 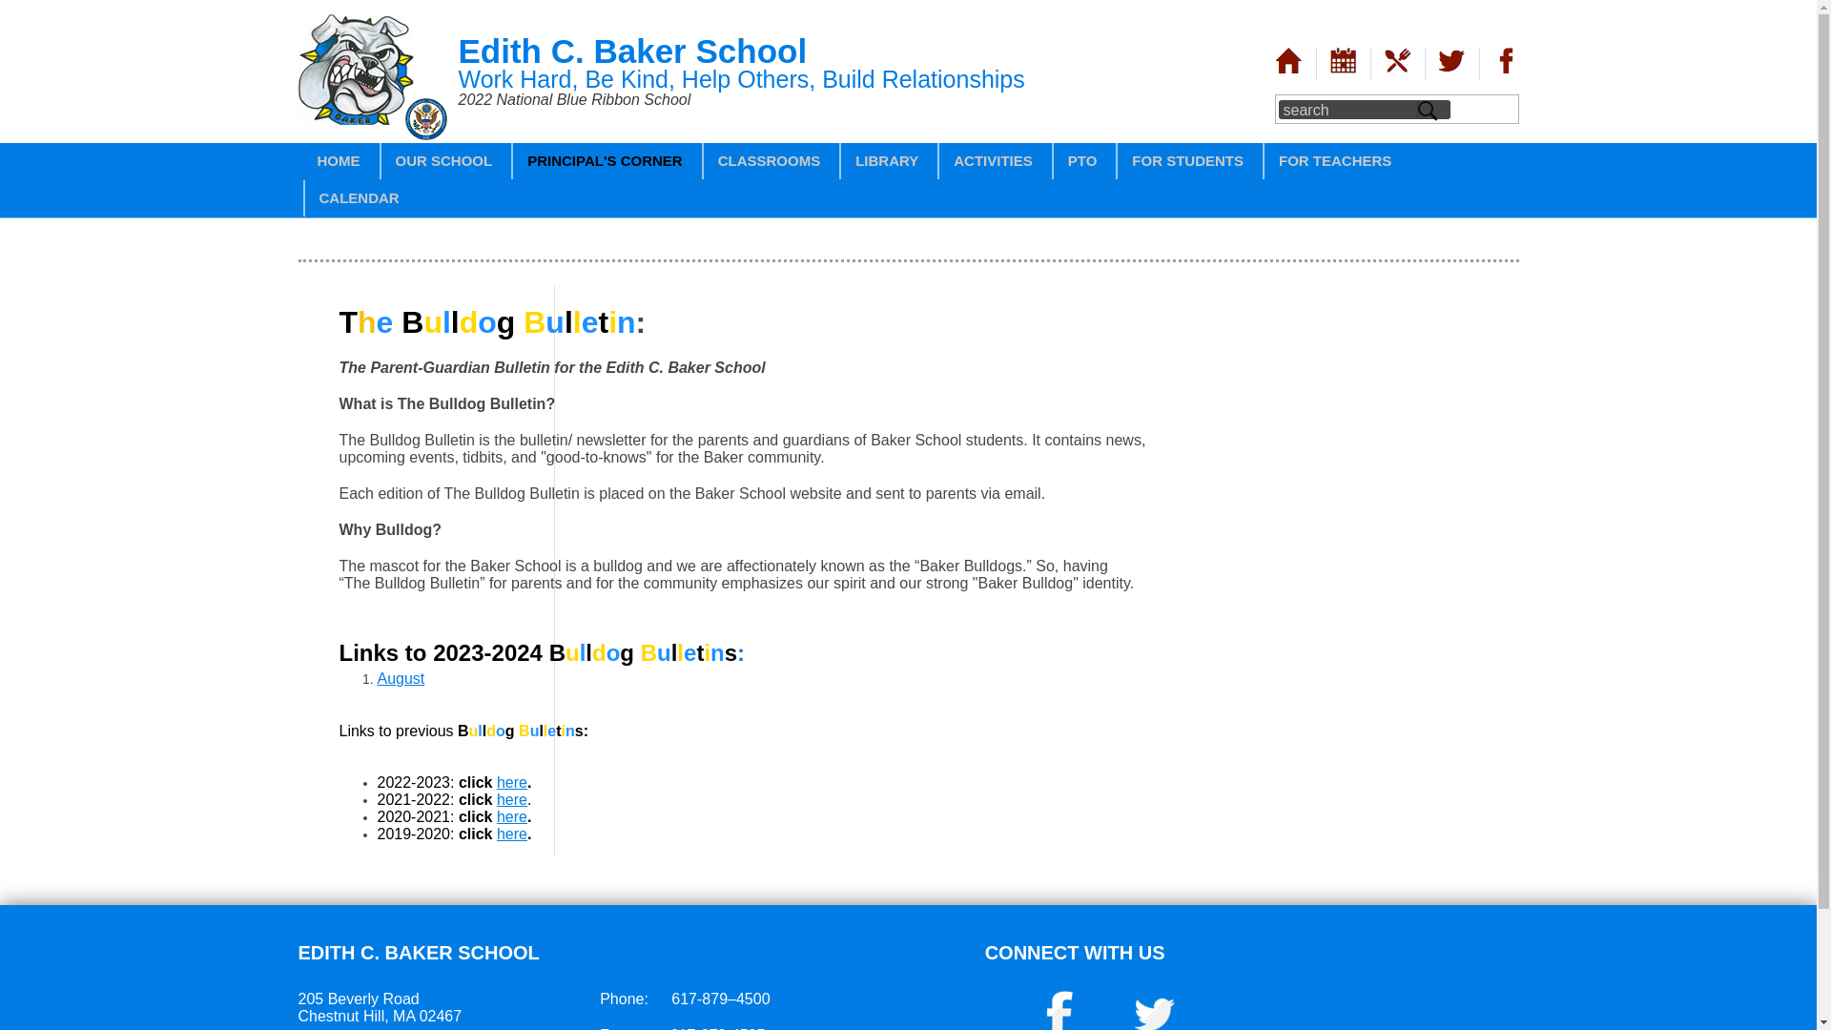 I want to click on S, so click(x=1429, y=109).